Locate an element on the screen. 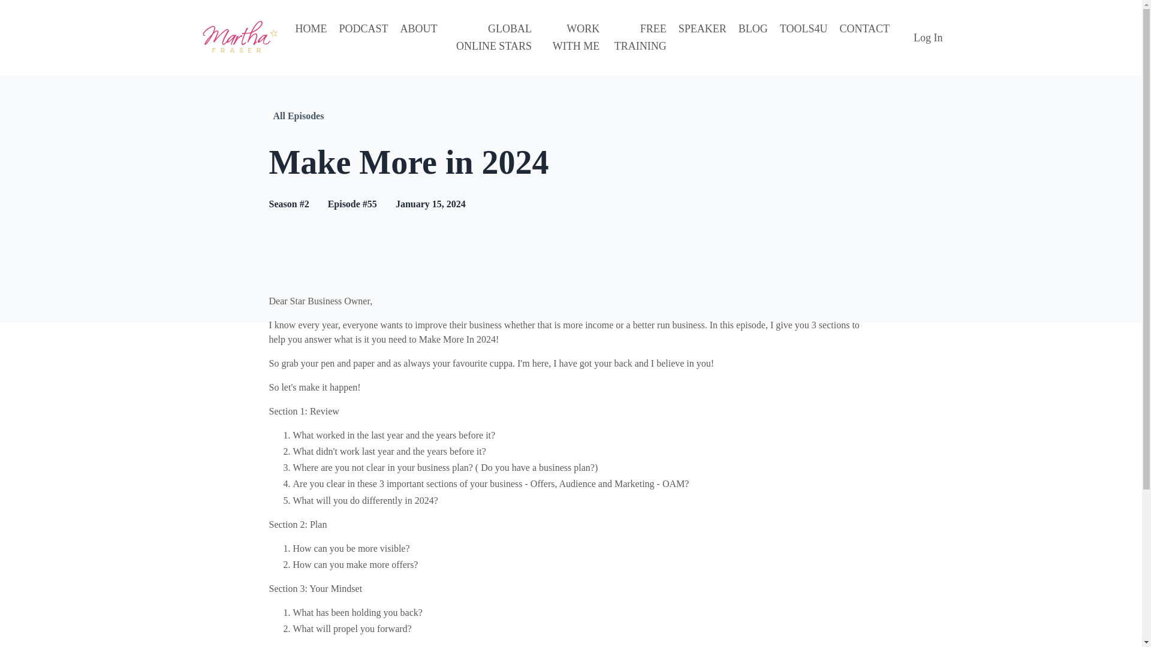  All Episodes is located at coordinates (299, 116).